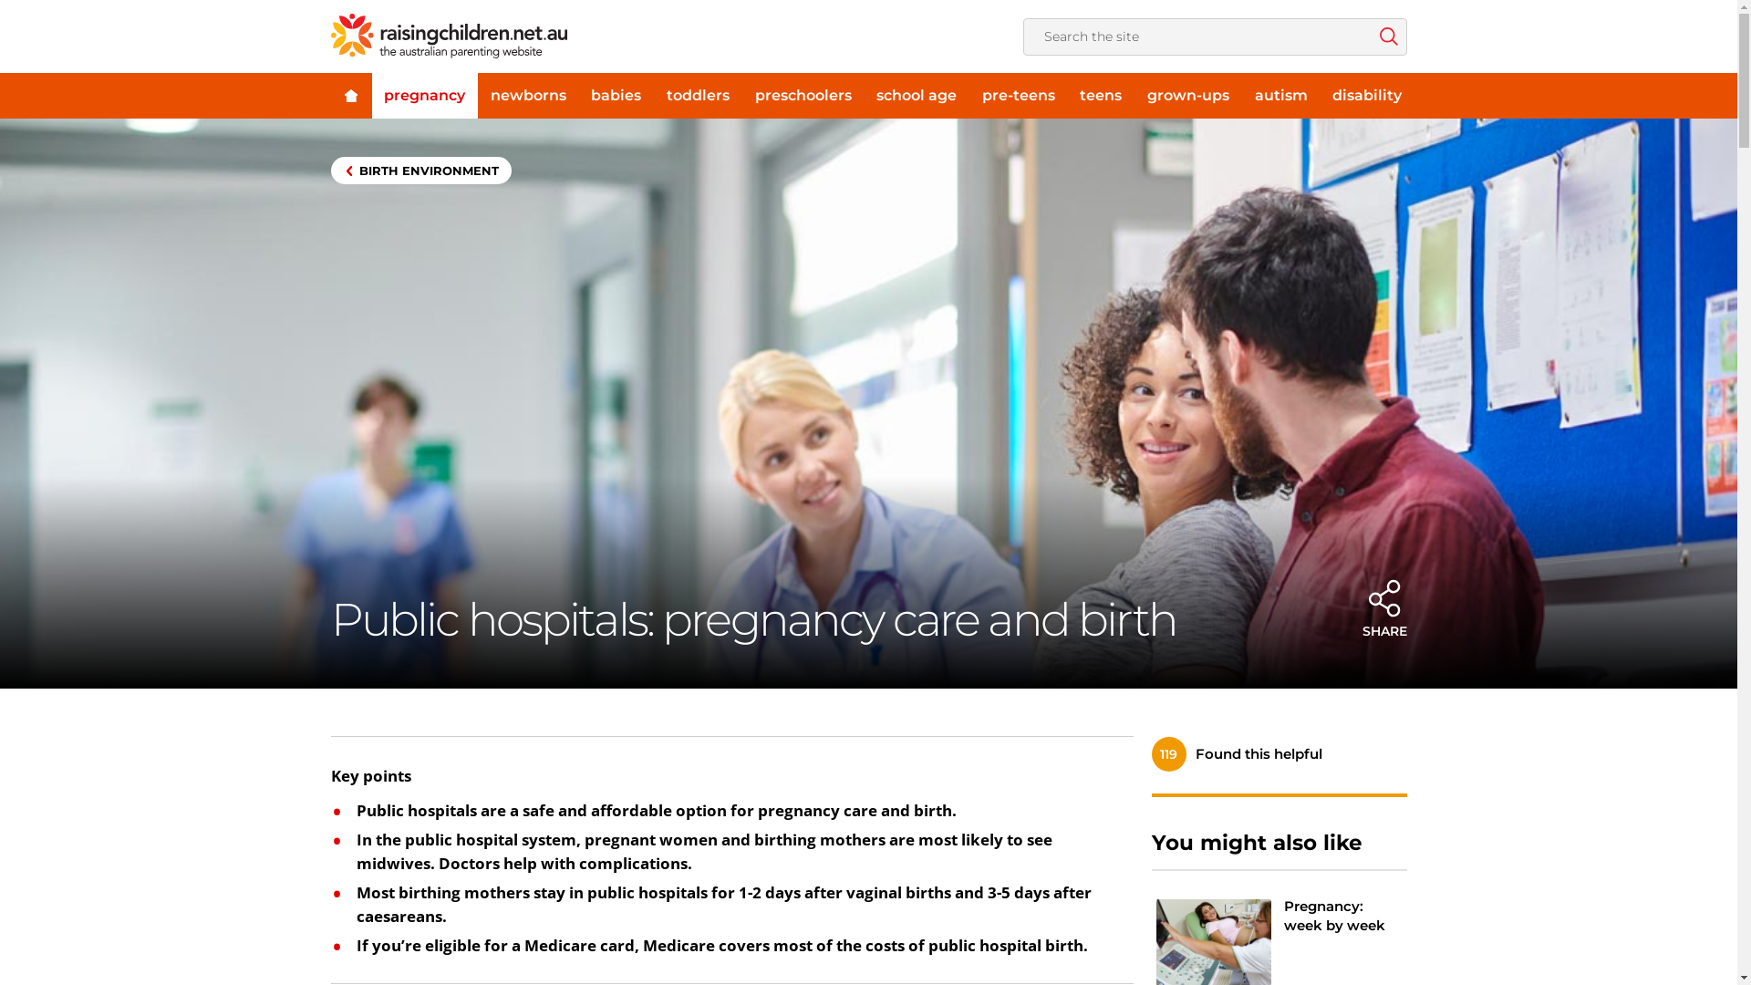 The height and width of the screenshot is (985, 1751). I want to click on autism, so click(1281, 96).